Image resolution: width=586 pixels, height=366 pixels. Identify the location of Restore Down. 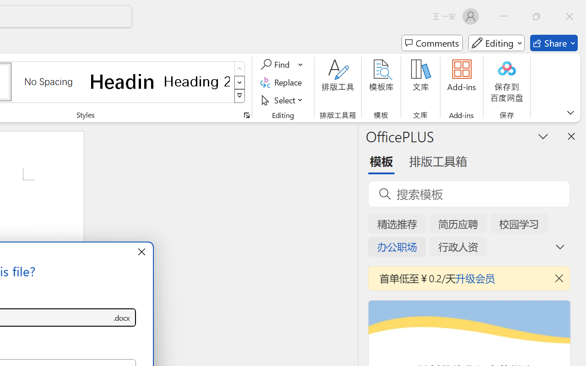
(537, 16).